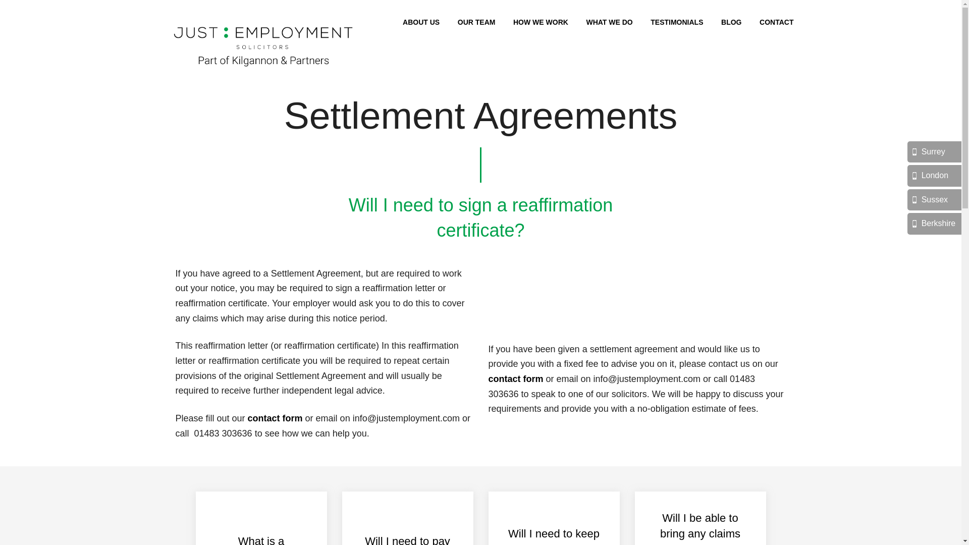 Image resolution: width=969 pixels, height=545 pixels. I want to click on Will I need to keep the Settlement Agreement confidential?, so click(554, 518).